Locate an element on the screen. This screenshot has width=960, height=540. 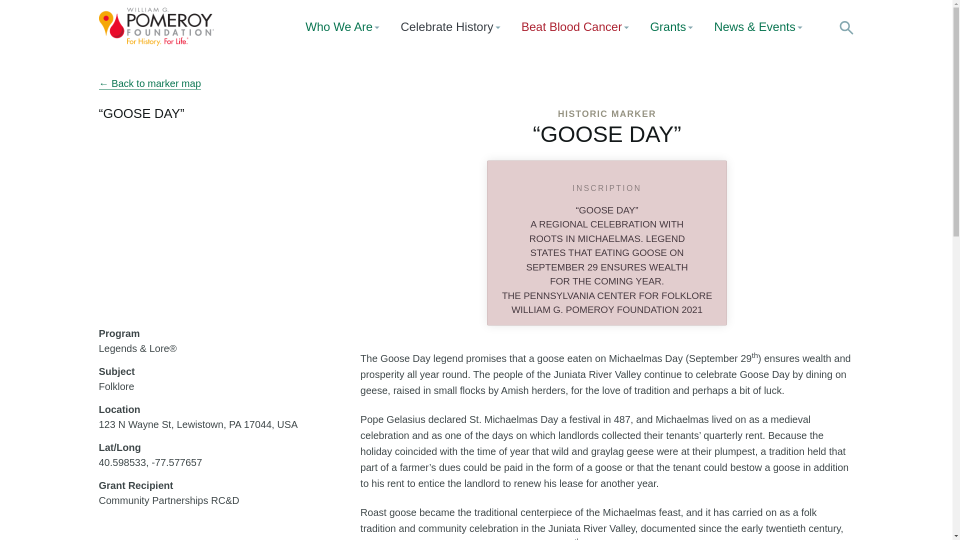
Beat Blood Cancer is located at coordinates (575, 27).